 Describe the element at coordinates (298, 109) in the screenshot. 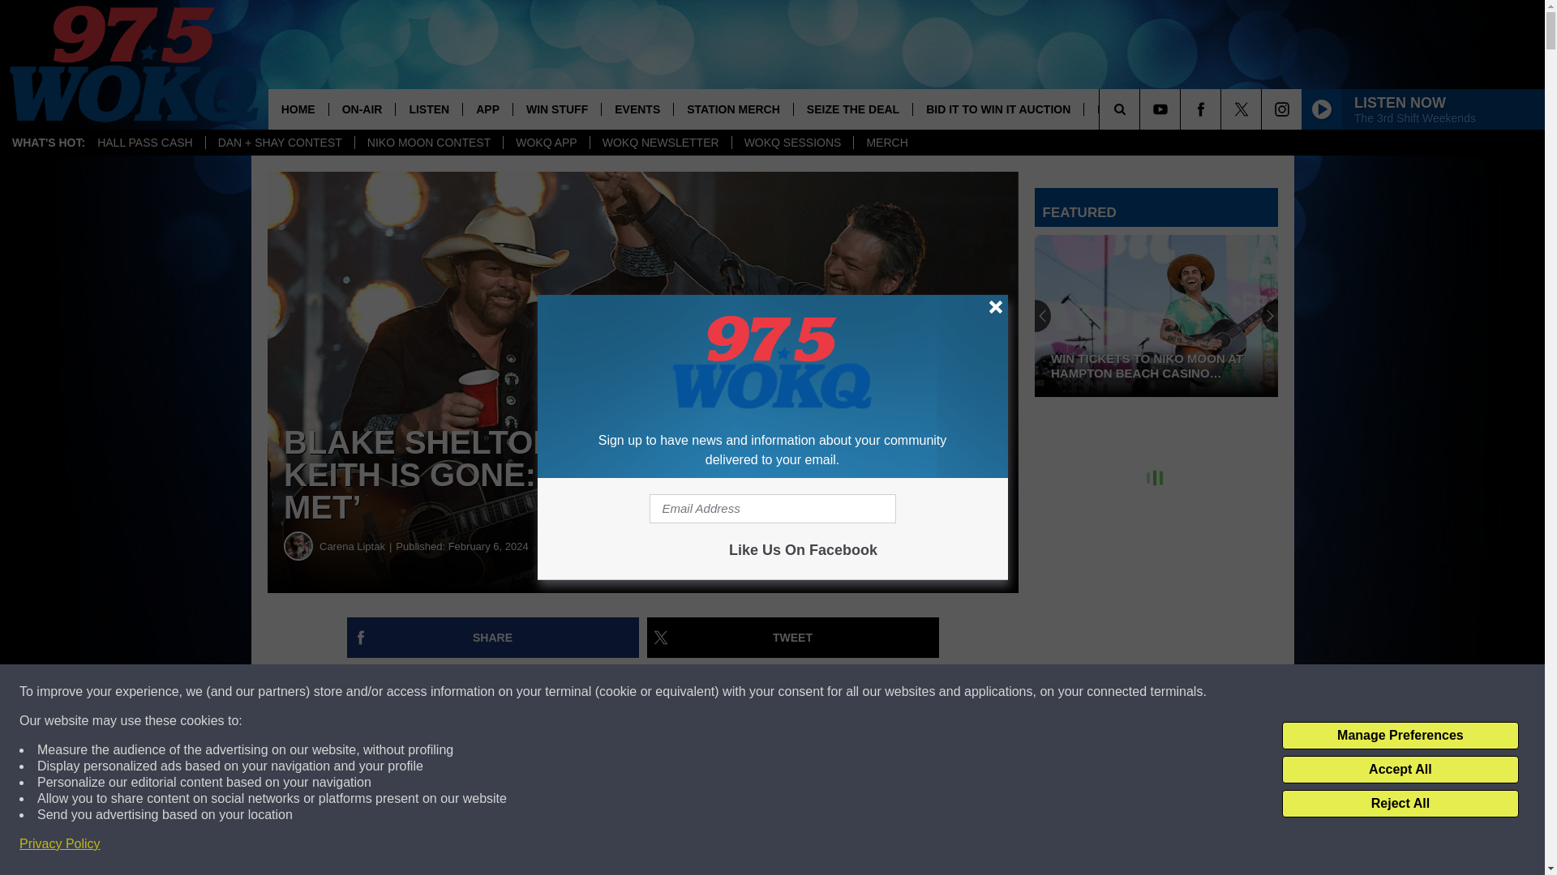

I see `HOME` at that location.